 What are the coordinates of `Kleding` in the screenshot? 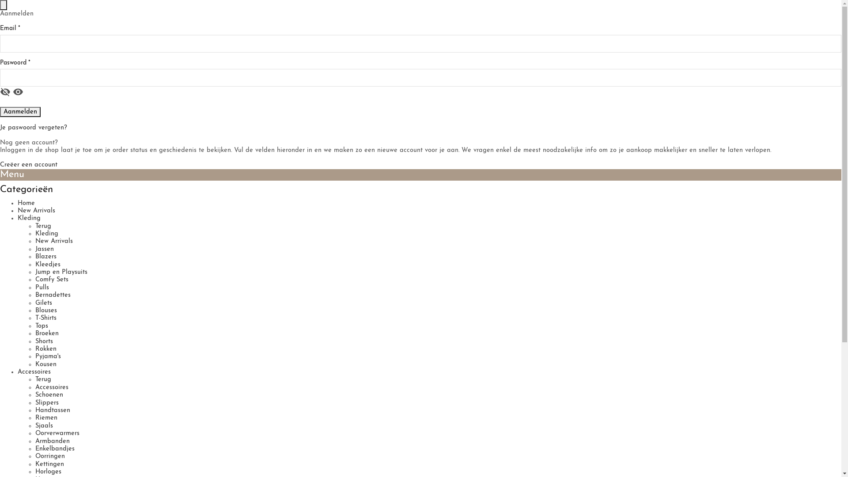 It's located at (47, 234).